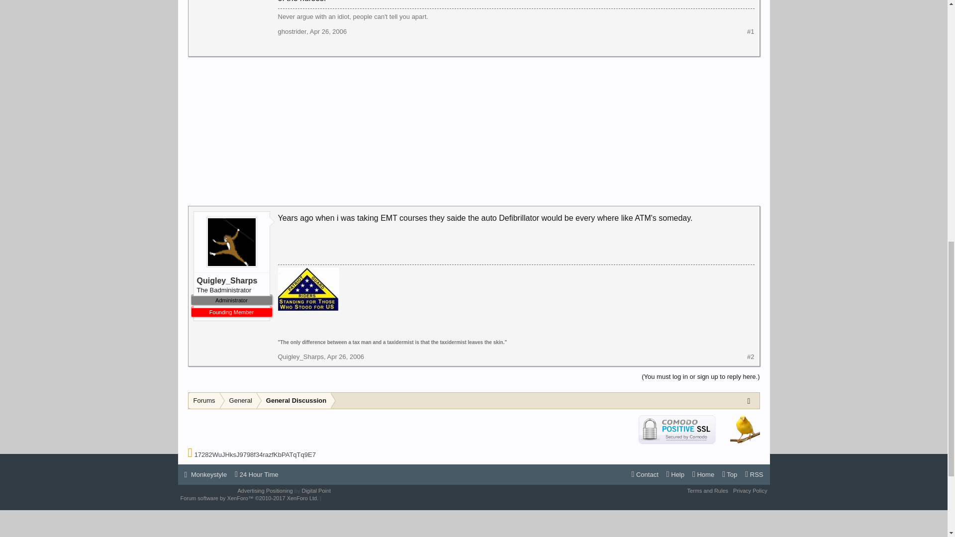 The width and height of the screenshot is (955, 537). Describe the element at coordinates (292, 32) in the screenshot. I see `ghostrider` at that location.